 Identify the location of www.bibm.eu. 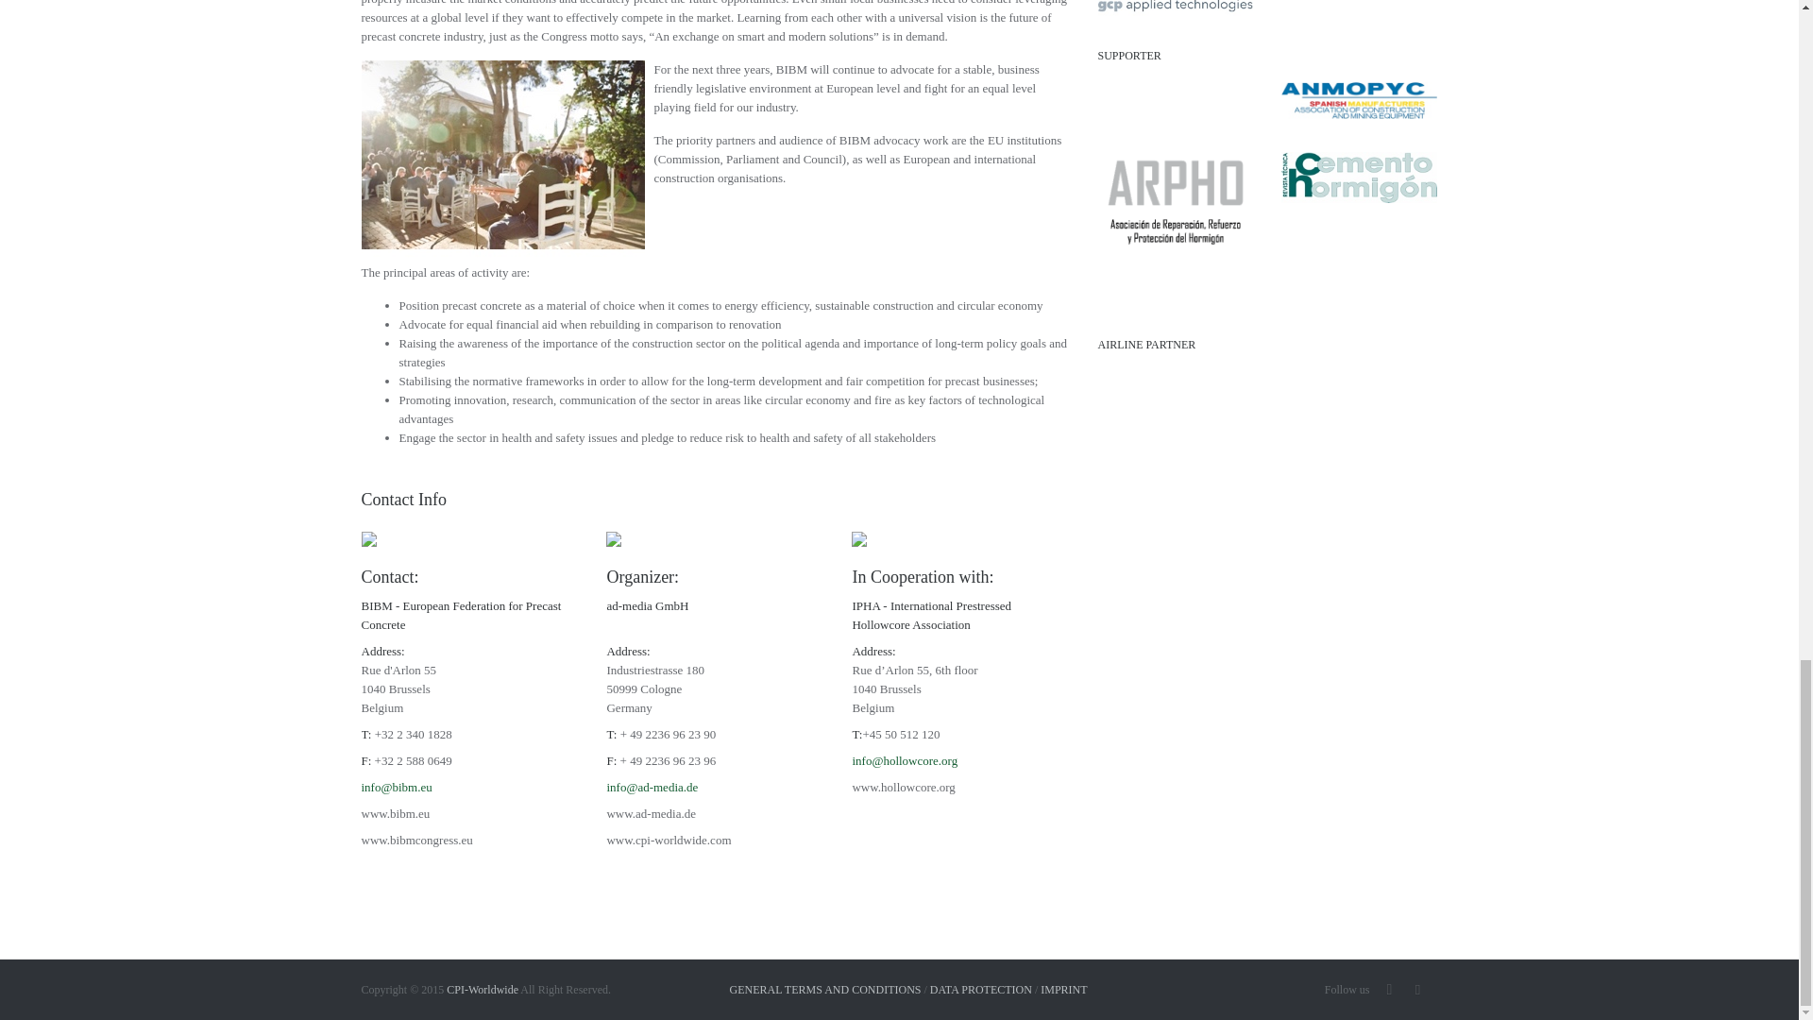
(395, 814).